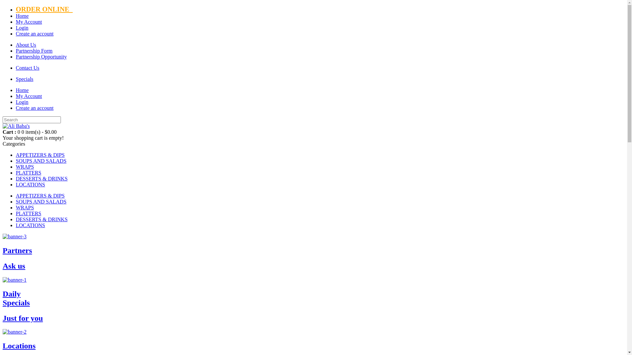  I want to click on ORDER ONLINE  , so click(44, 9).